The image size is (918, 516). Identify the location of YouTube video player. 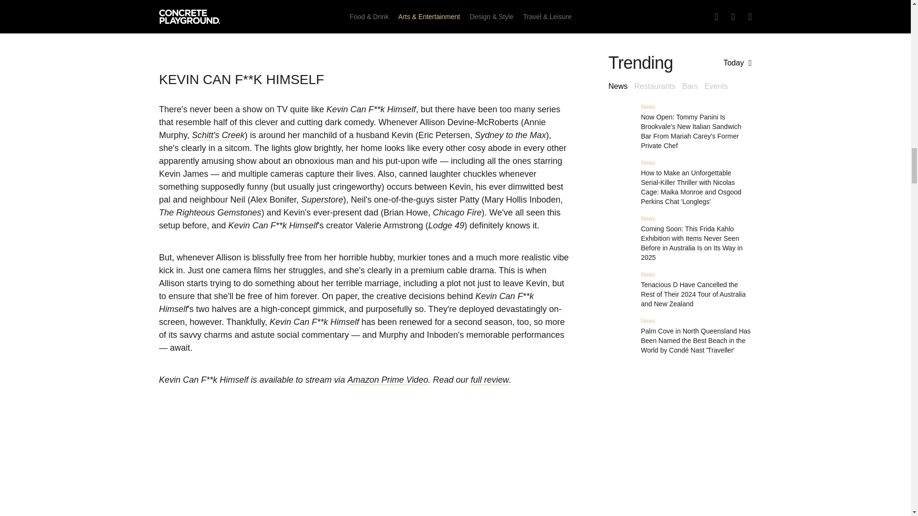
(364, 470).